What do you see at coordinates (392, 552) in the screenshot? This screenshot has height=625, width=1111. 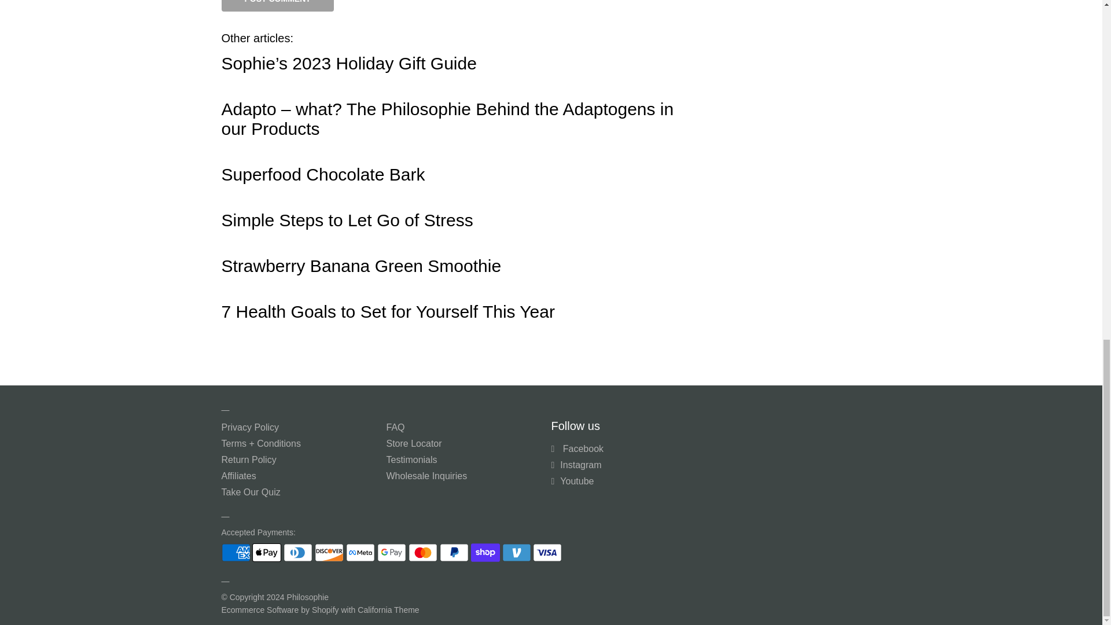 I see `Google Pay` at bounding box center [392, 552].